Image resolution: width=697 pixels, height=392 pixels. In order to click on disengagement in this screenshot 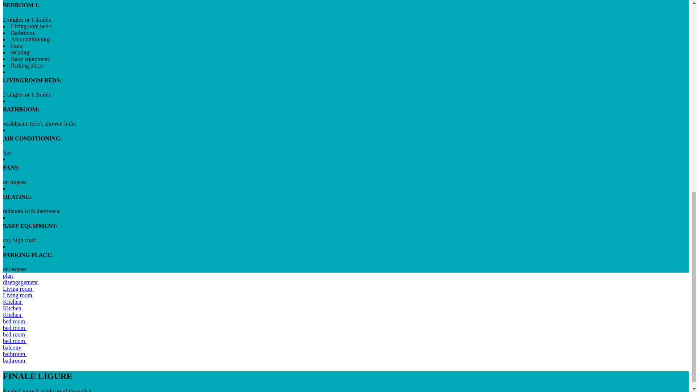, I will do `click(21, 282)`.